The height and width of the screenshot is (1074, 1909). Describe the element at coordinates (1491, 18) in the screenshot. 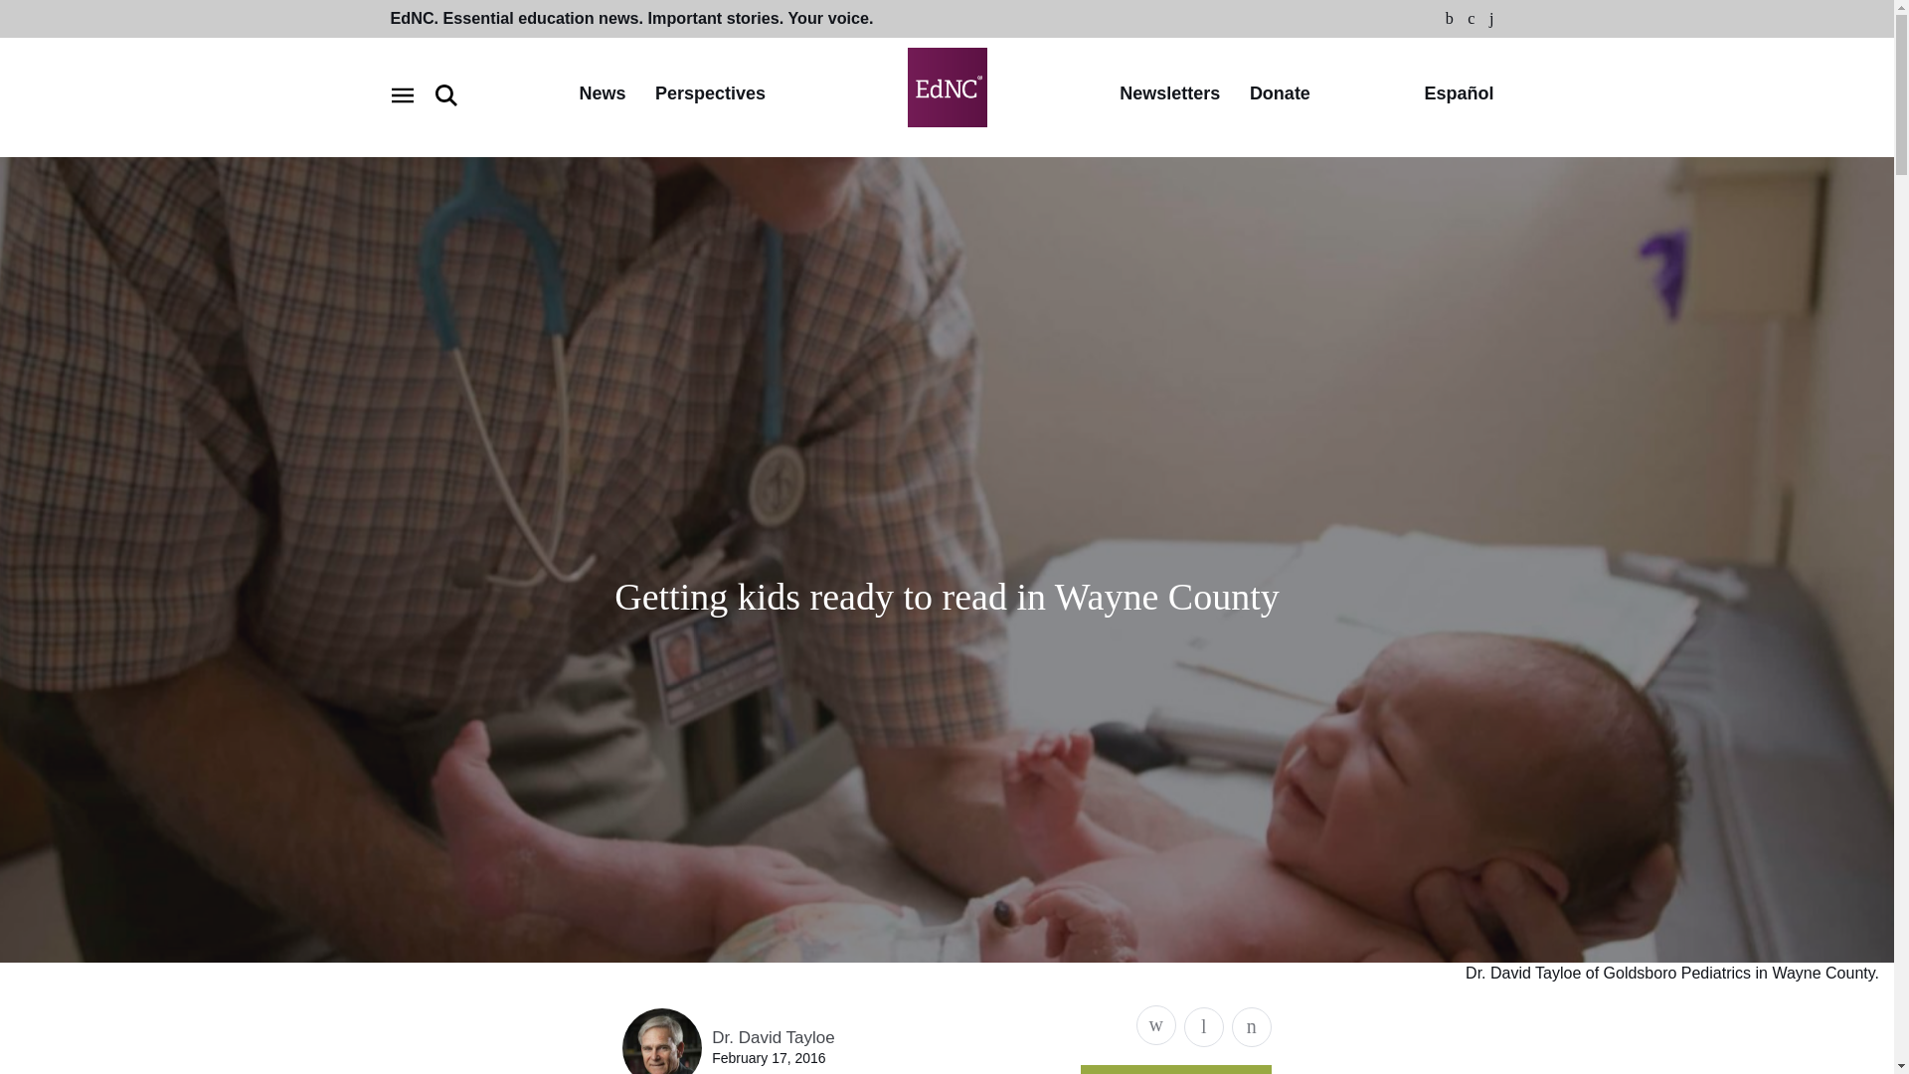

I see `Instagram` at that location.